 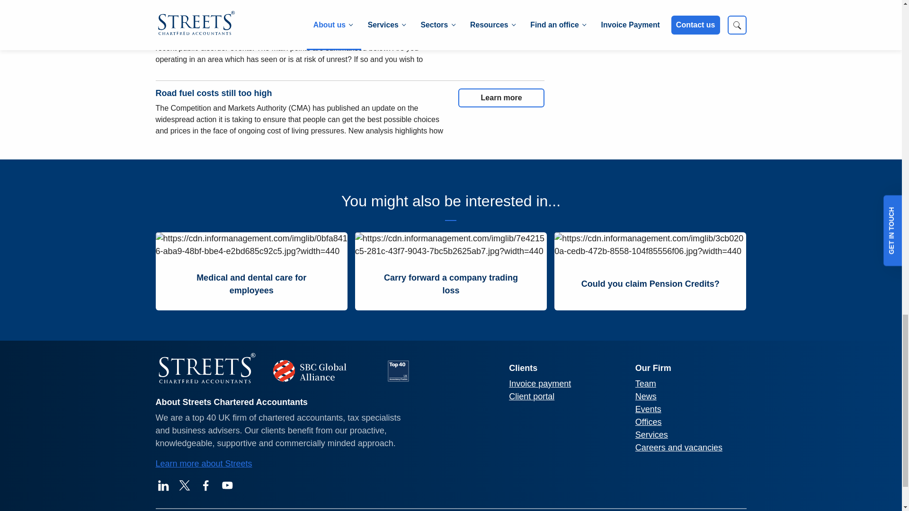 I want to click on Read Medical and dental care for employees, so click(x=251, y=284).